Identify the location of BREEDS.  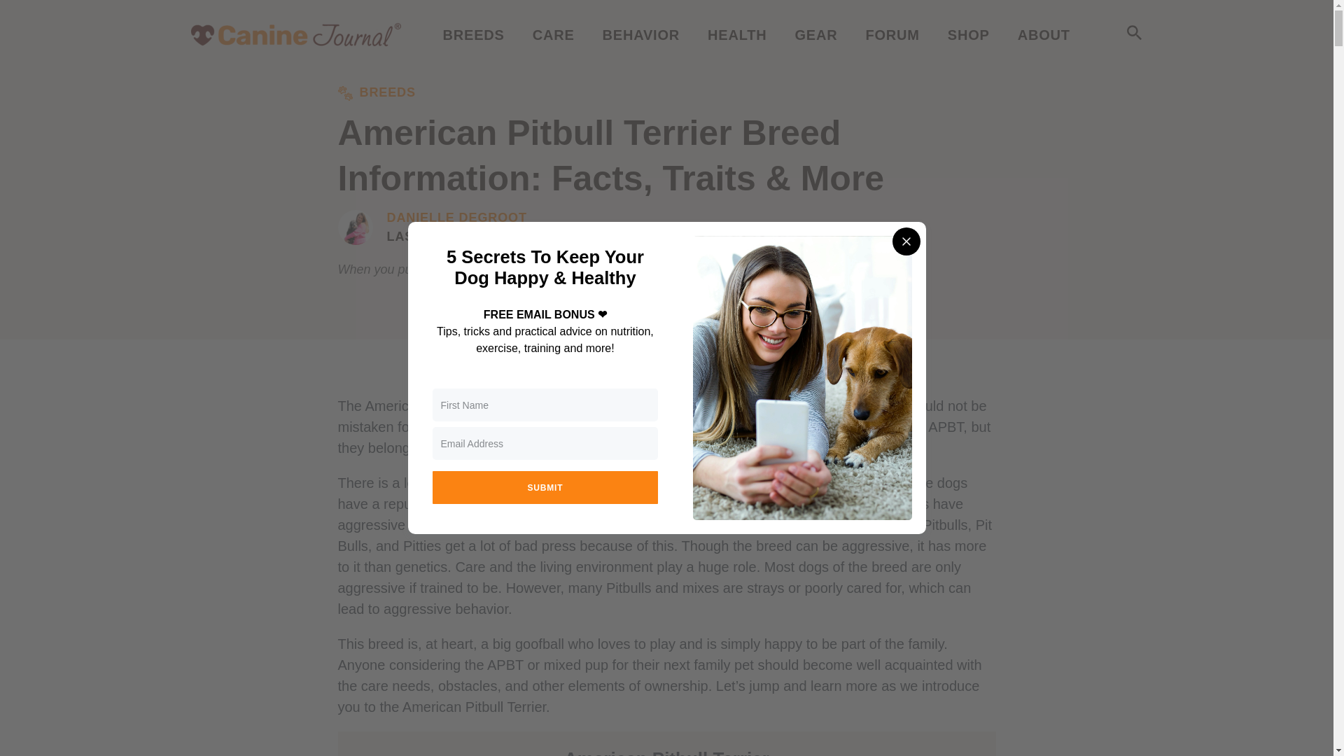
(473, 34).